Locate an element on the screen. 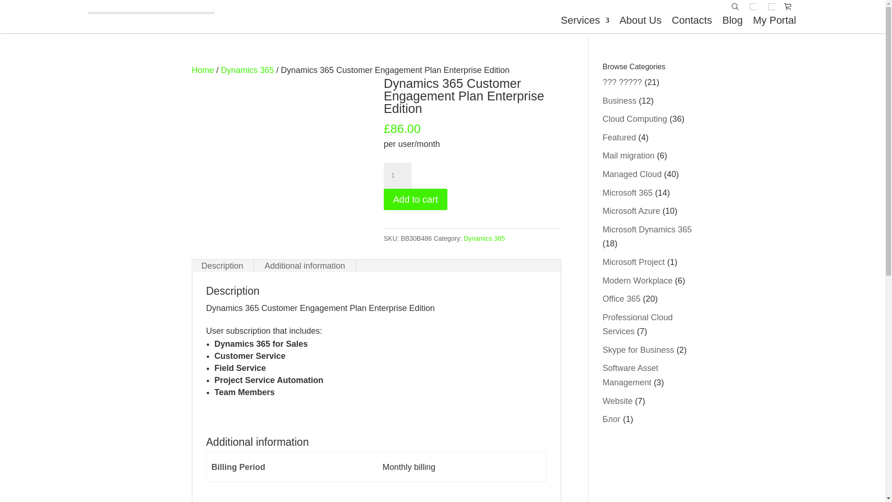 This screenshot has height=502, width=892. Microsoft Azure is located at coordinates (631, 211).